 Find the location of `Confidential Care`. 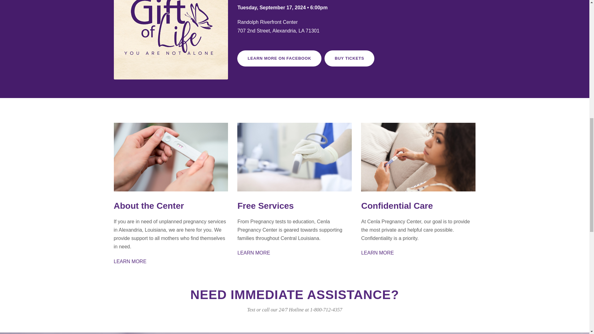

Confidential Care is located at coordinates (418, 157).